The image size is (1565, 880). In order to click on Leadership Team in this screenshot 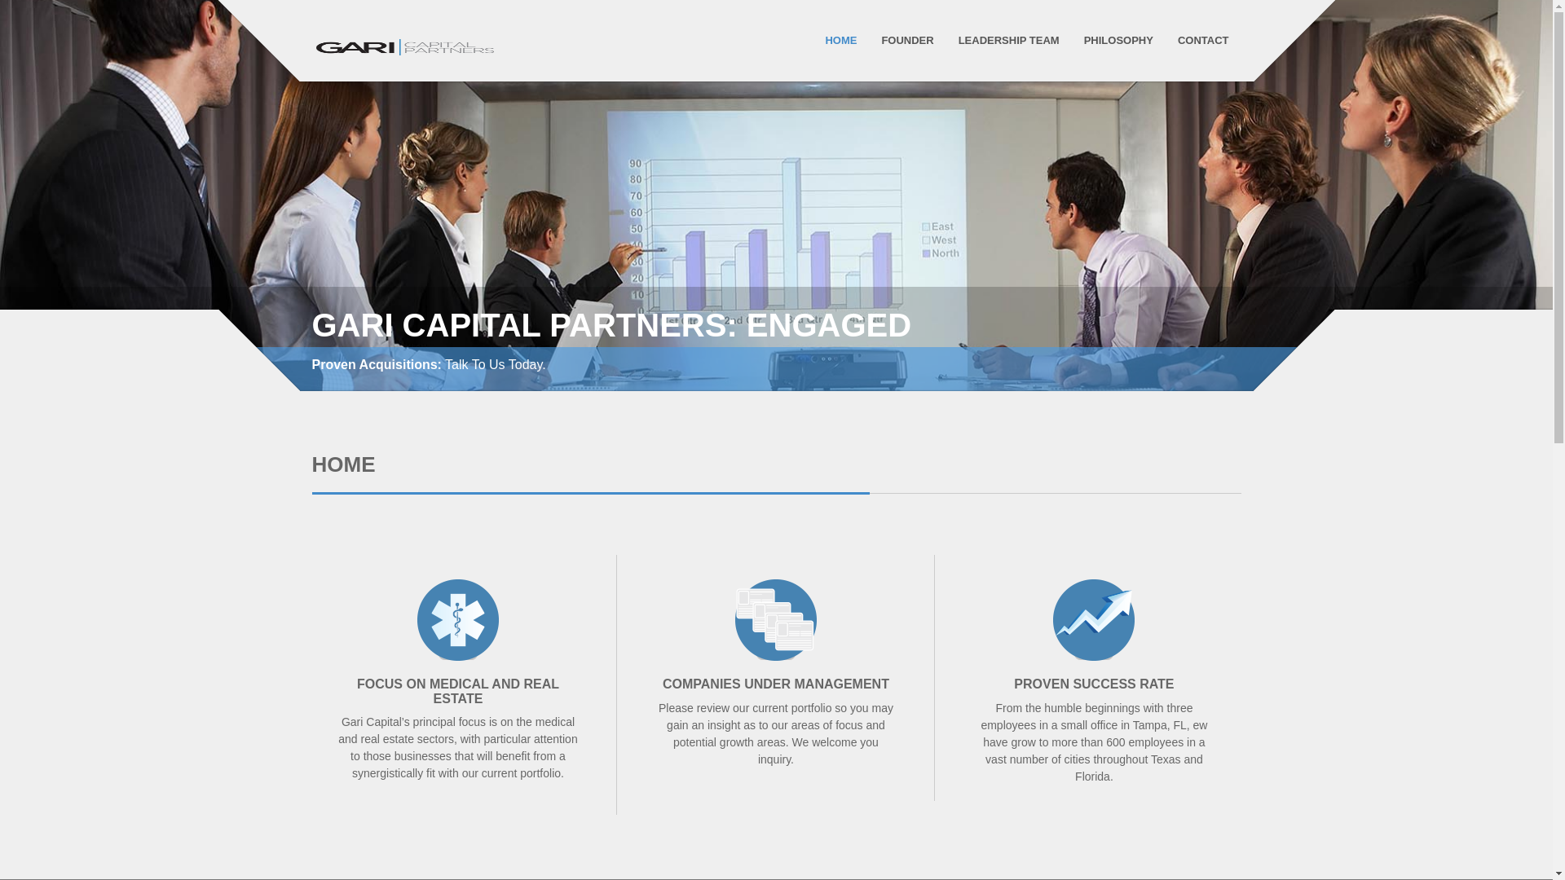, I will do `click(1008, 41)`.